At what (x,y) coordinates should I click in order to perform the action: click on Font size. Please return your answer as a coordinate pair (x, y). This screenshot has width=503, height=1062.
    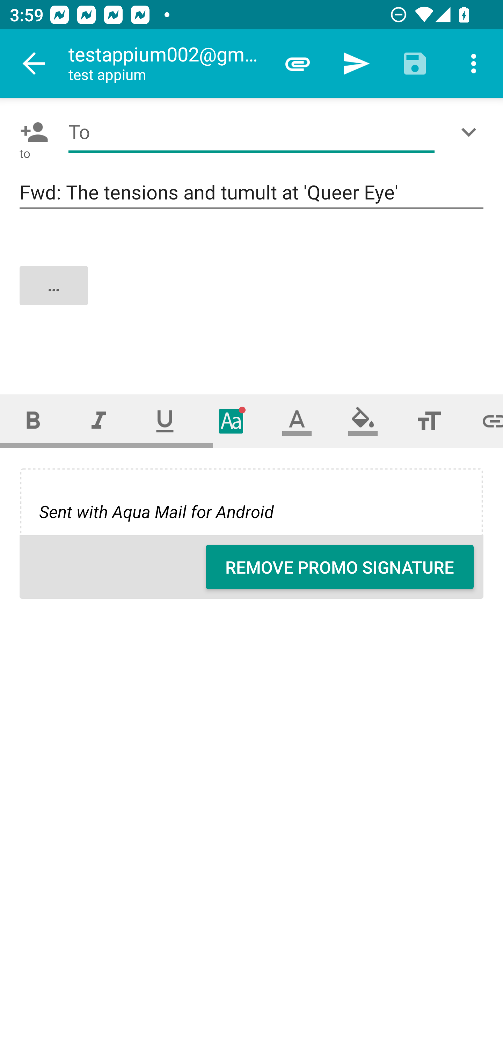
    Looking at the image, I should click on (429, 421).